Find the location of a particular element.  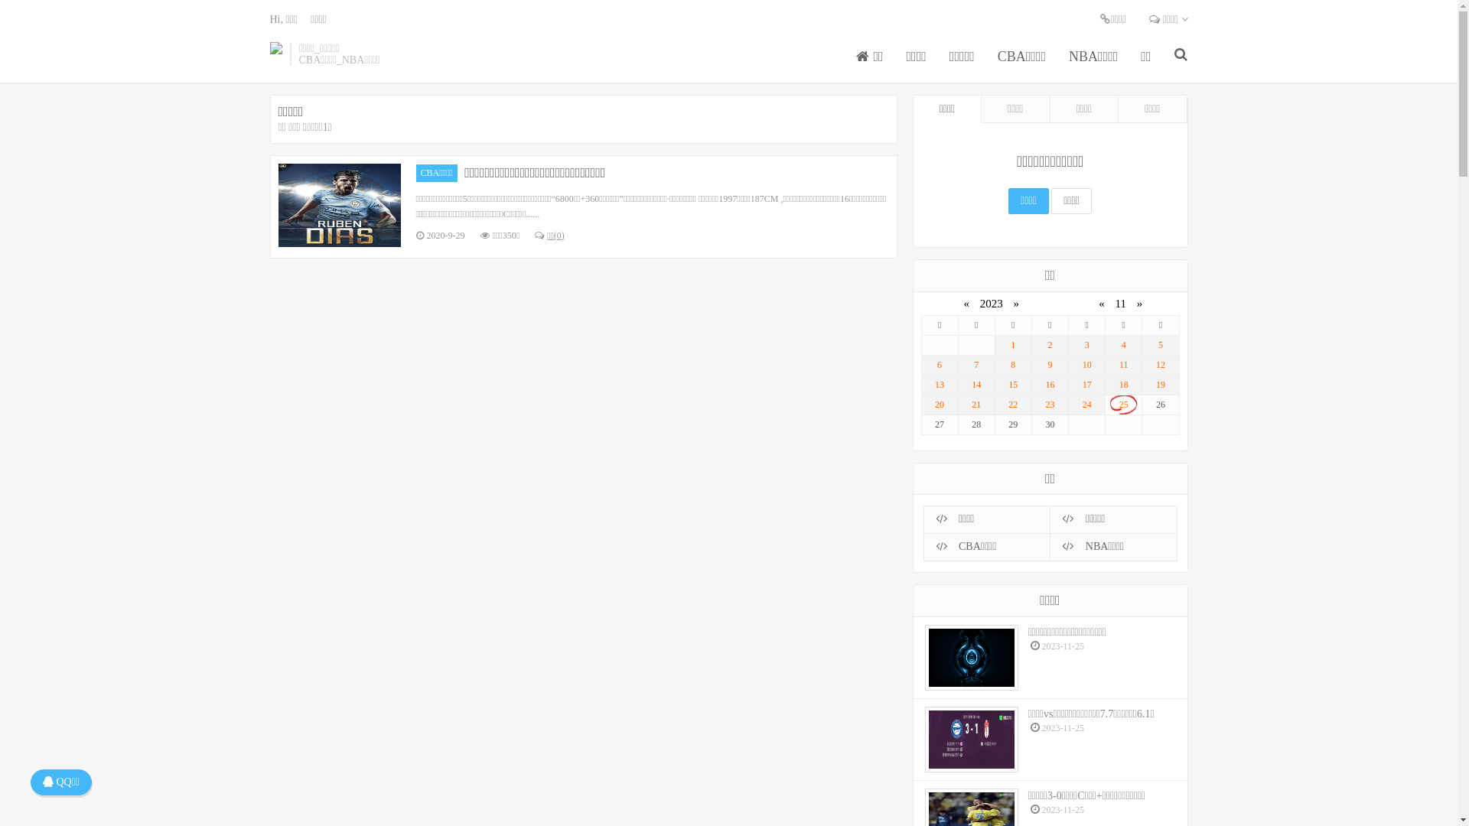

18 is located at coordinates (1123, 385).